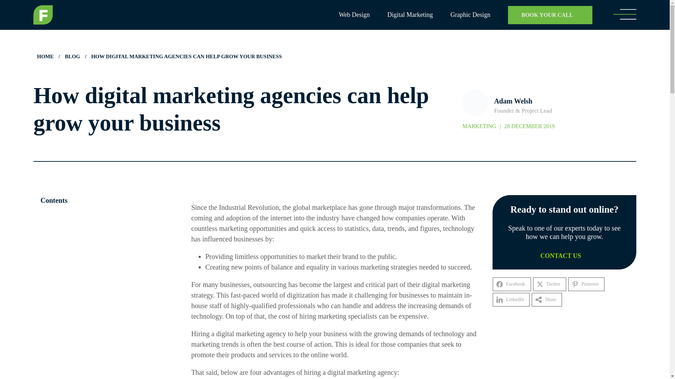 The width and height of the screenshot is (675, 379). Describe the element at coordinates (549, 284) in the screenshot. I see `Share on Twitter` at that location.